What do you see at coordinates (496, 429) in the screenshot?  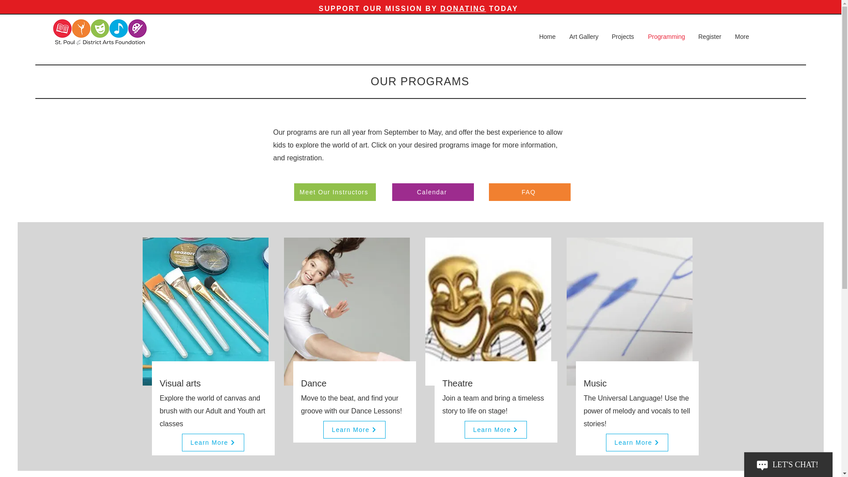 I see `Learn More` at bounding box center [496, 429].